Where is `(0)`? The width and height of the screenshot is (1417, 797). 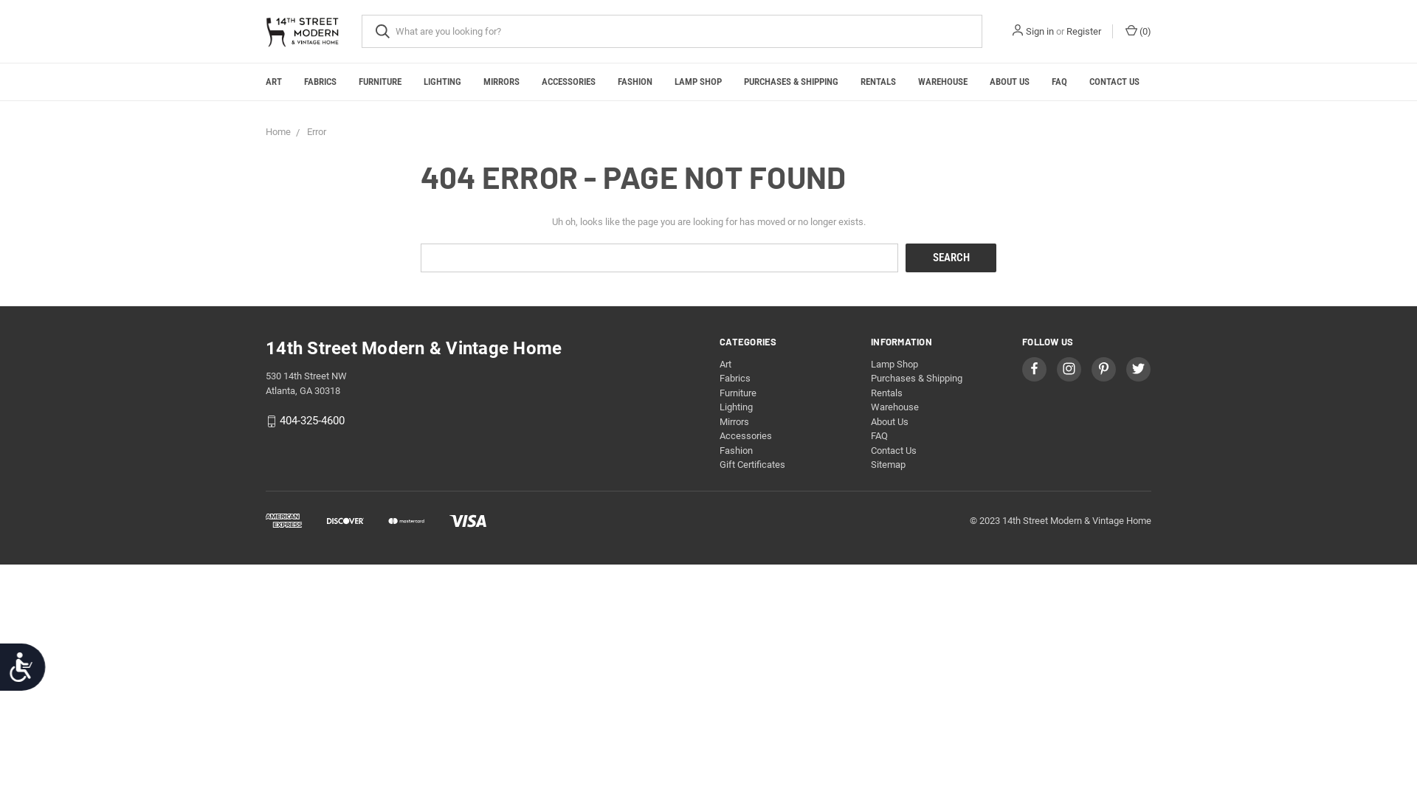
(0) is located at coordinates (1138, 32).